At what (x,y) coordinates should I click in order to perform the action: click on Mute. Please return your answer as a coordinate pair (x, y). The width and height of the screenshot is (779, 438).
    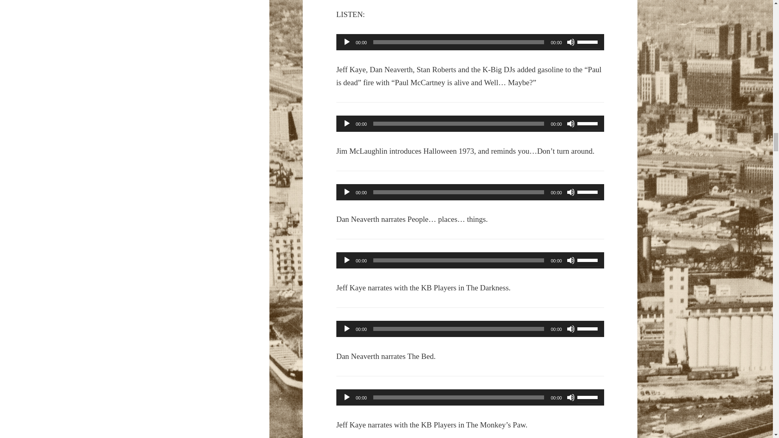
    Looking at the image, I should click on (570, 192).